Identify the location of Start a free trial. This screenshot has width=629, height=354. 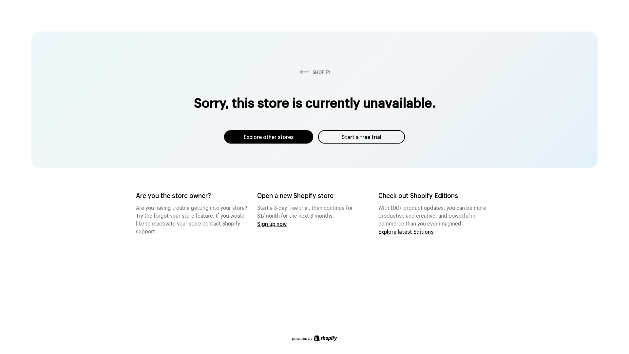
(362, 137).